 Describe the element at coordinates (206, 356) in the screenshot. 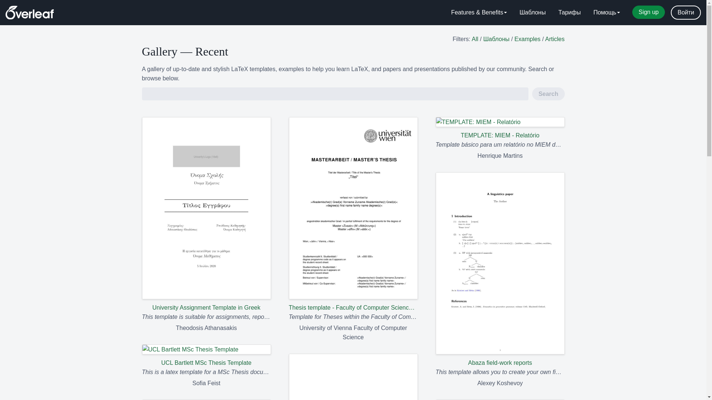

I see `UCL Bartlett MSc Thesis Template` at that location.